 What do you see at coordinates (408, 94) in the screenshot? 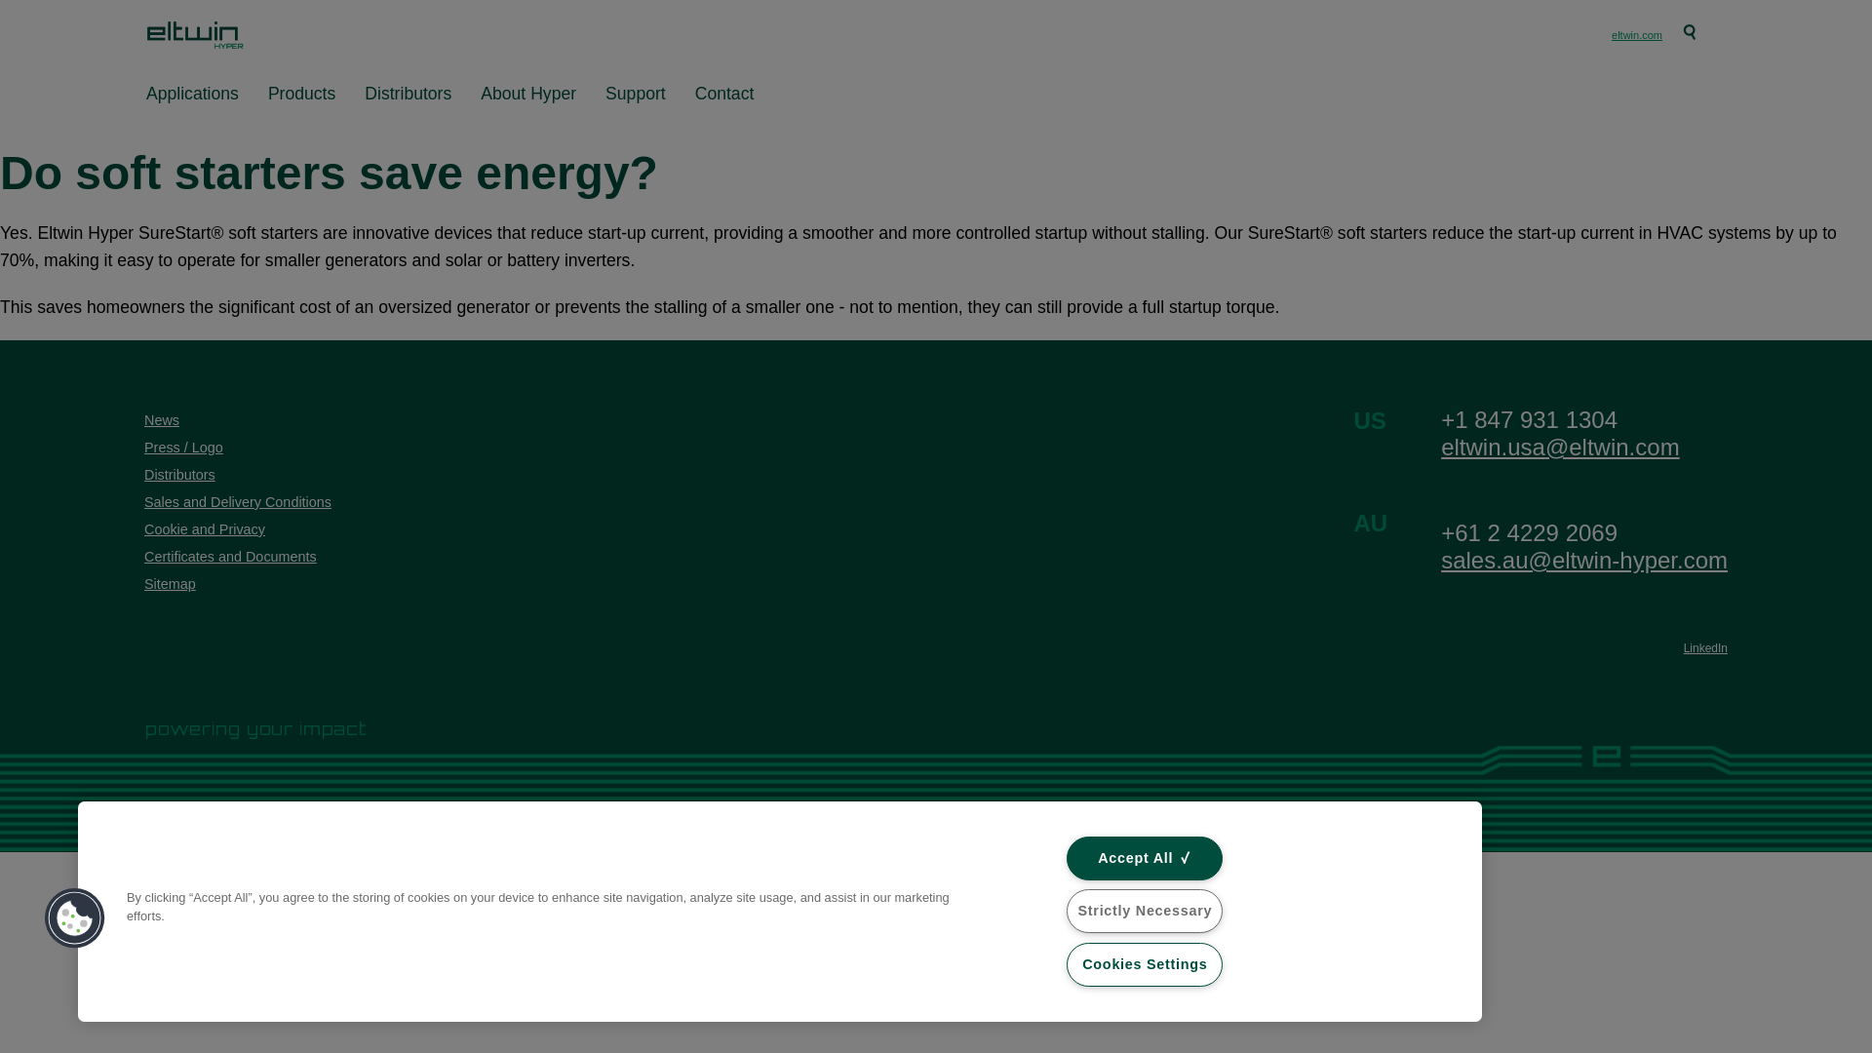
I see `About Hyper` at bounding box center [408, 94].